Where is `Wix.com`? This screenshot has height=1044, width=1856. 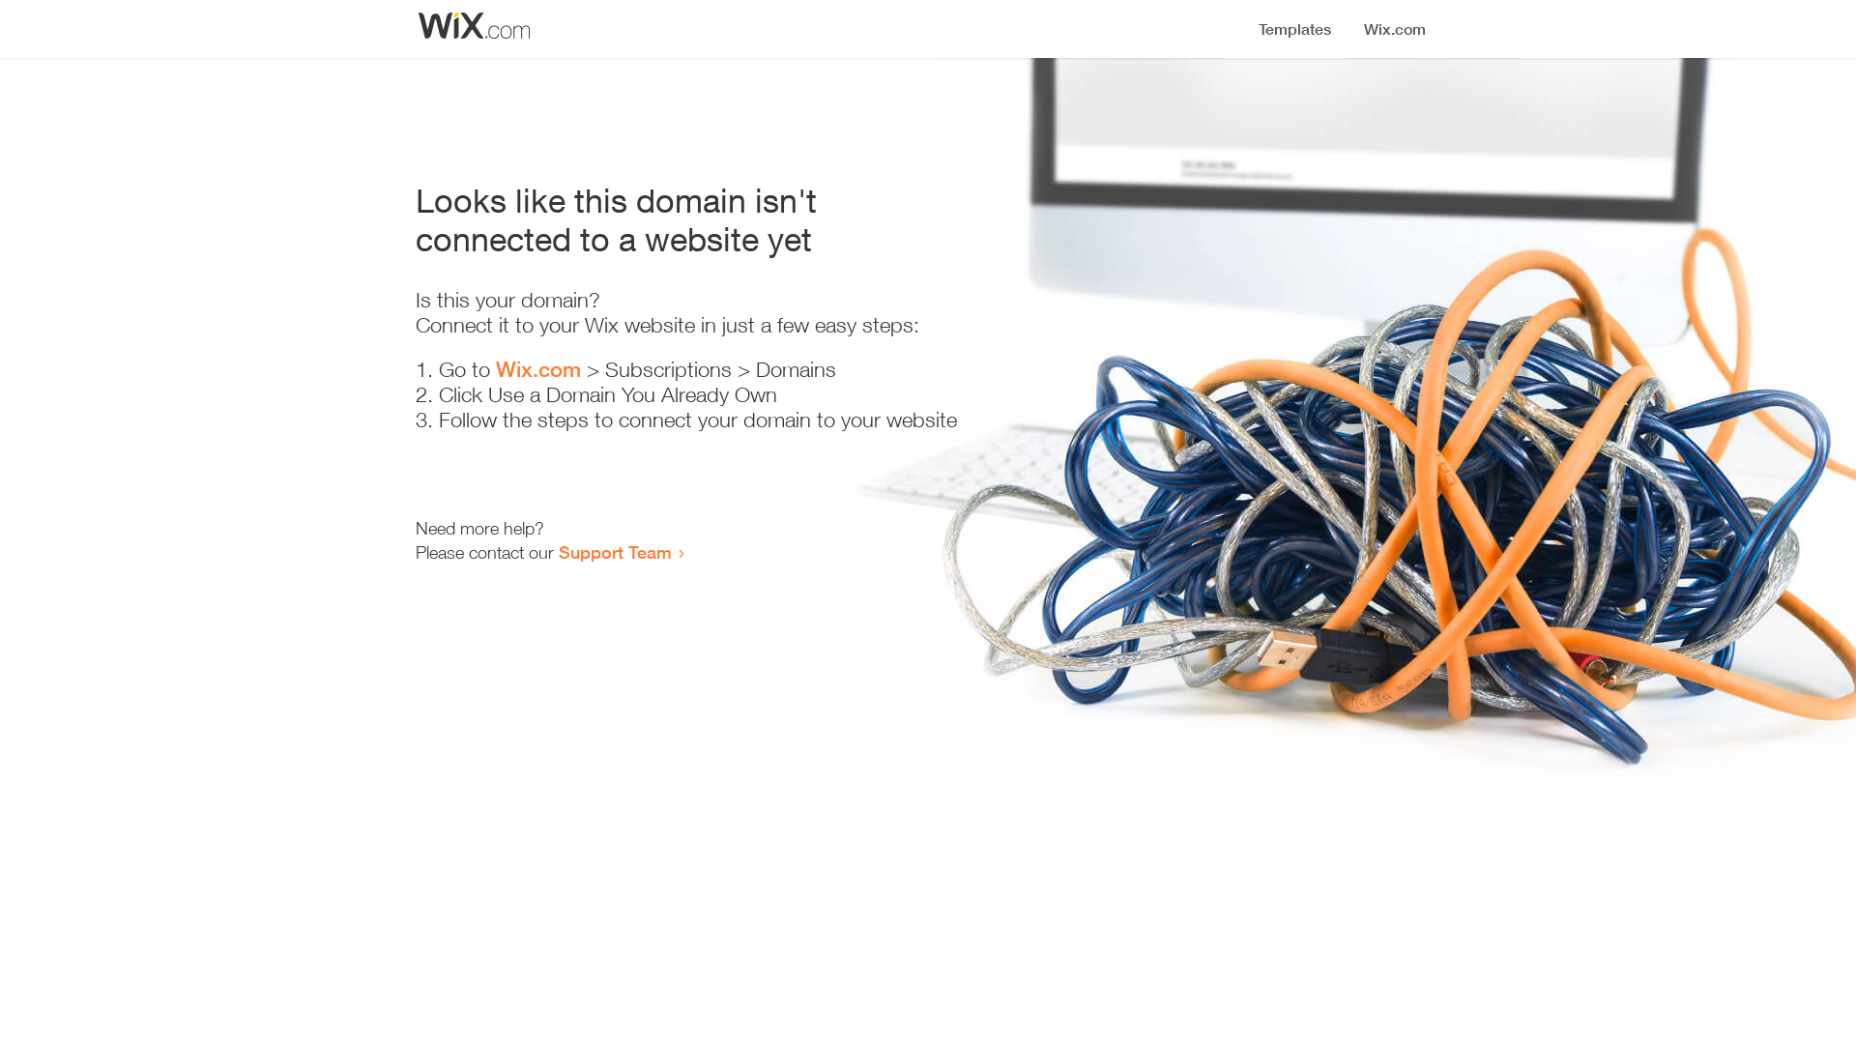
Wix.com is located at coordinates (538, 369).